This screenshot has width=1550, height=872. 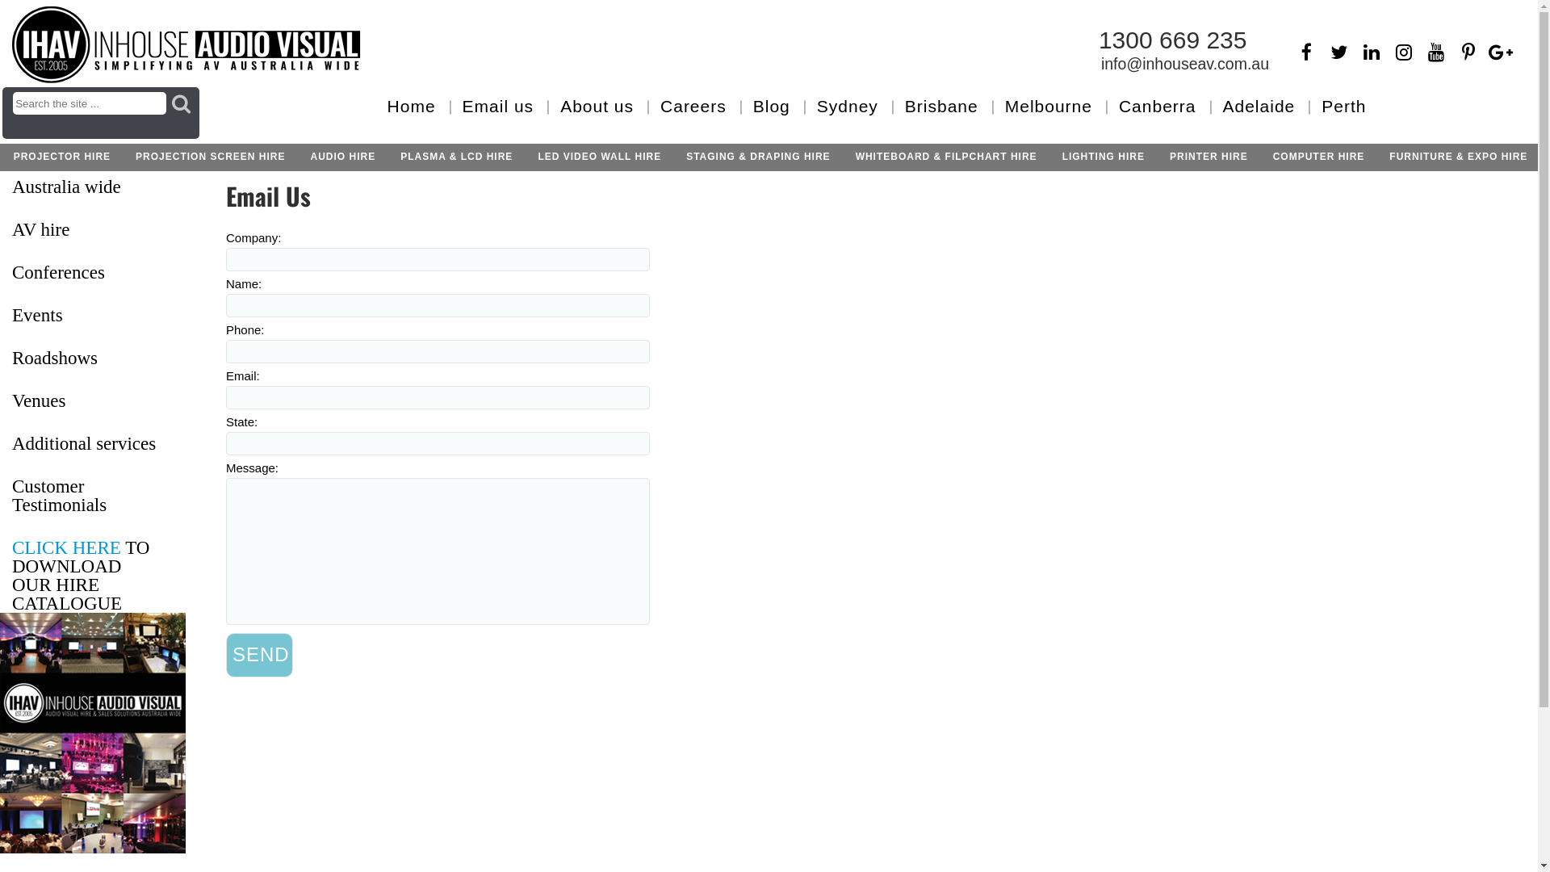 I want to click on AV hire, so click(x=93, y=229).